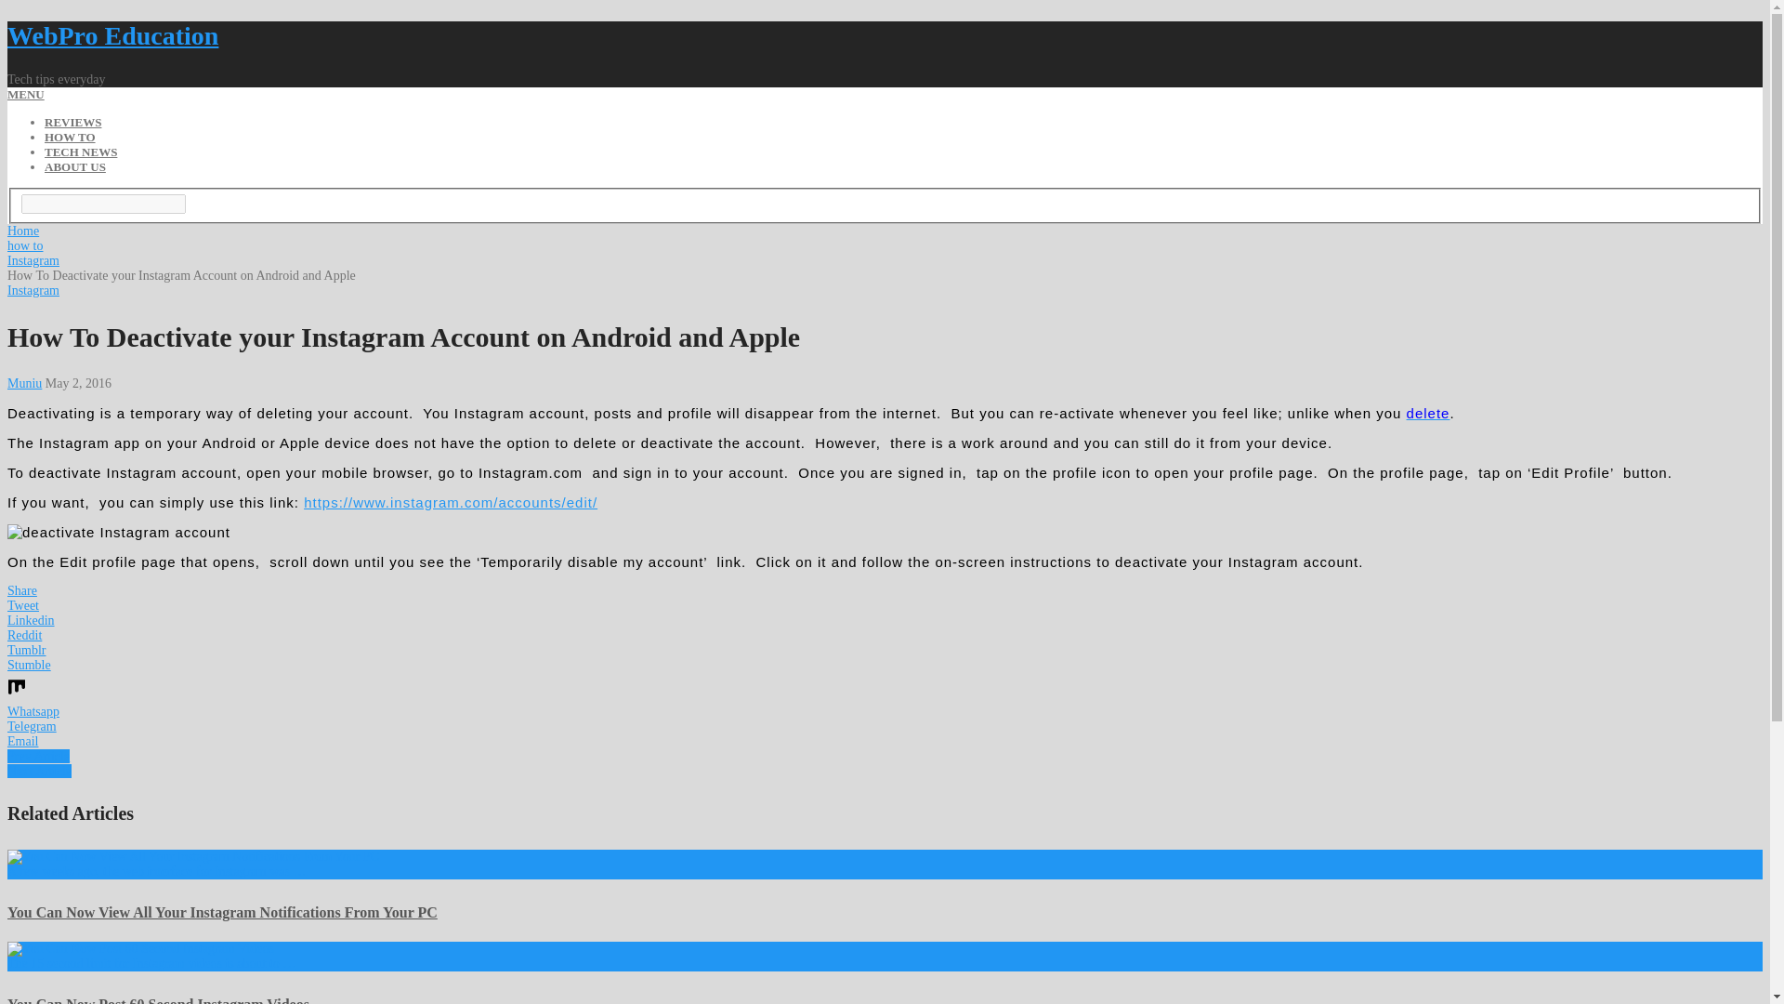  I want to click on Muniu, so click(24, 383).